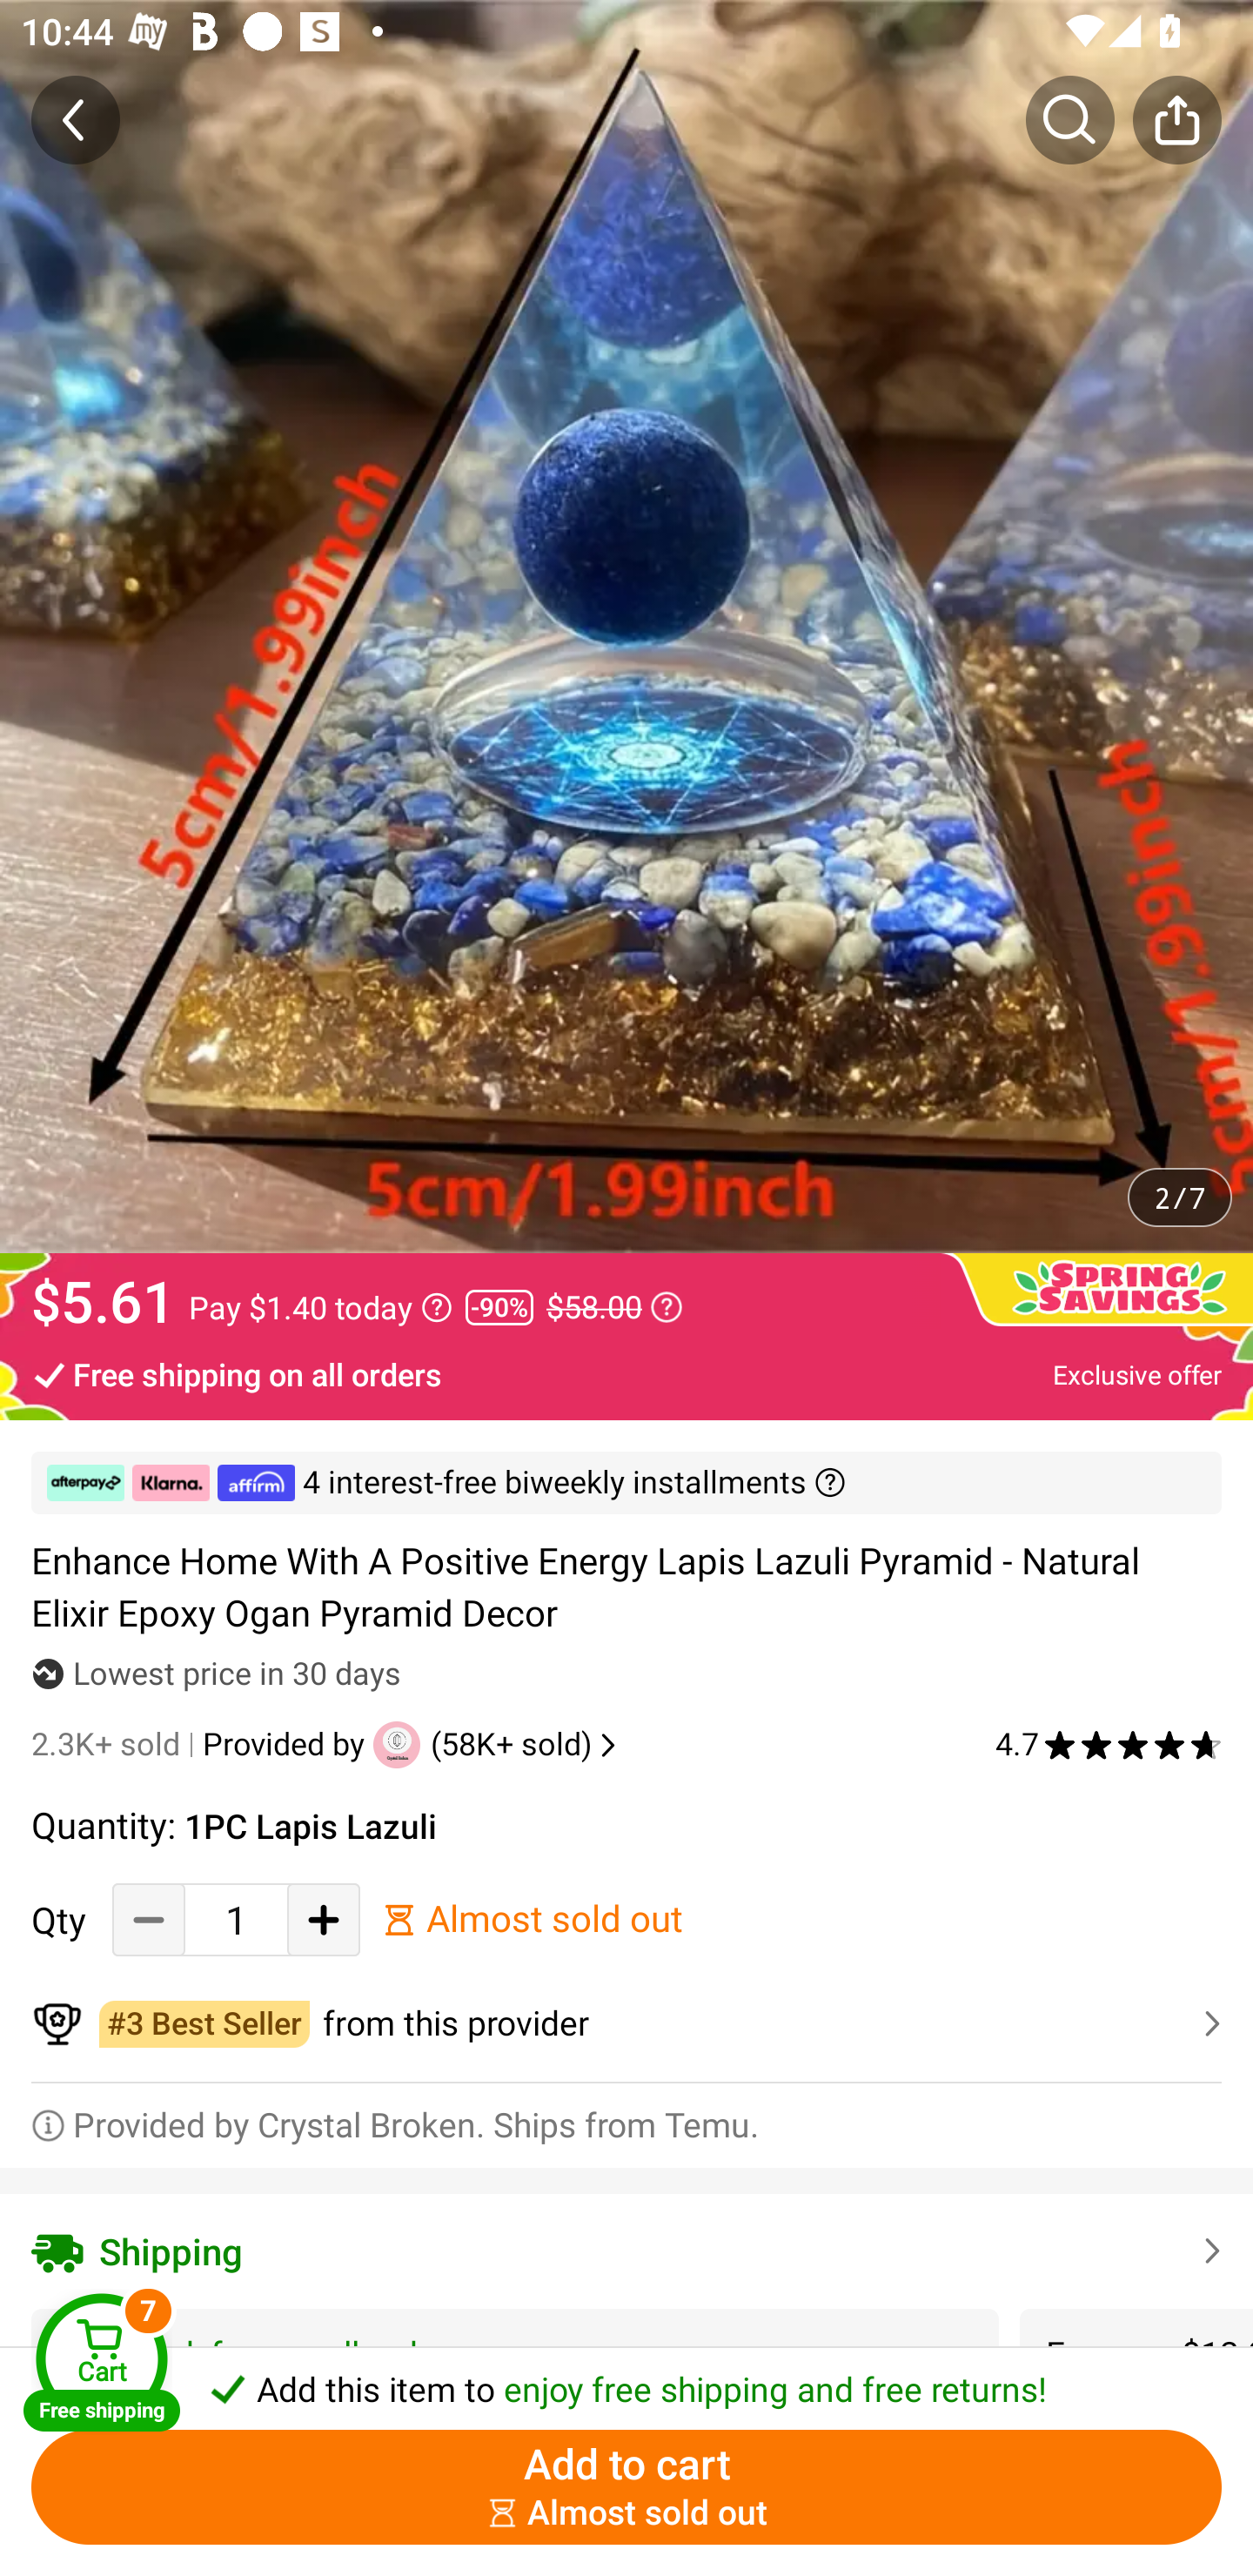 This screenshot has width=1253, height=2576. Describe the element at coordinates (626, 2251) in the screenshot. I see `Shipping` at that location.